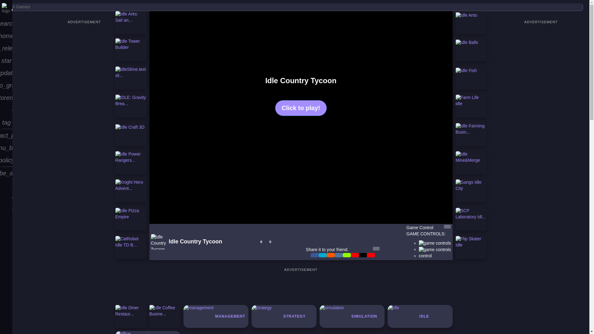 The width and height of the screenshot is (594, 334). I want to click on search, so click(6, 24).